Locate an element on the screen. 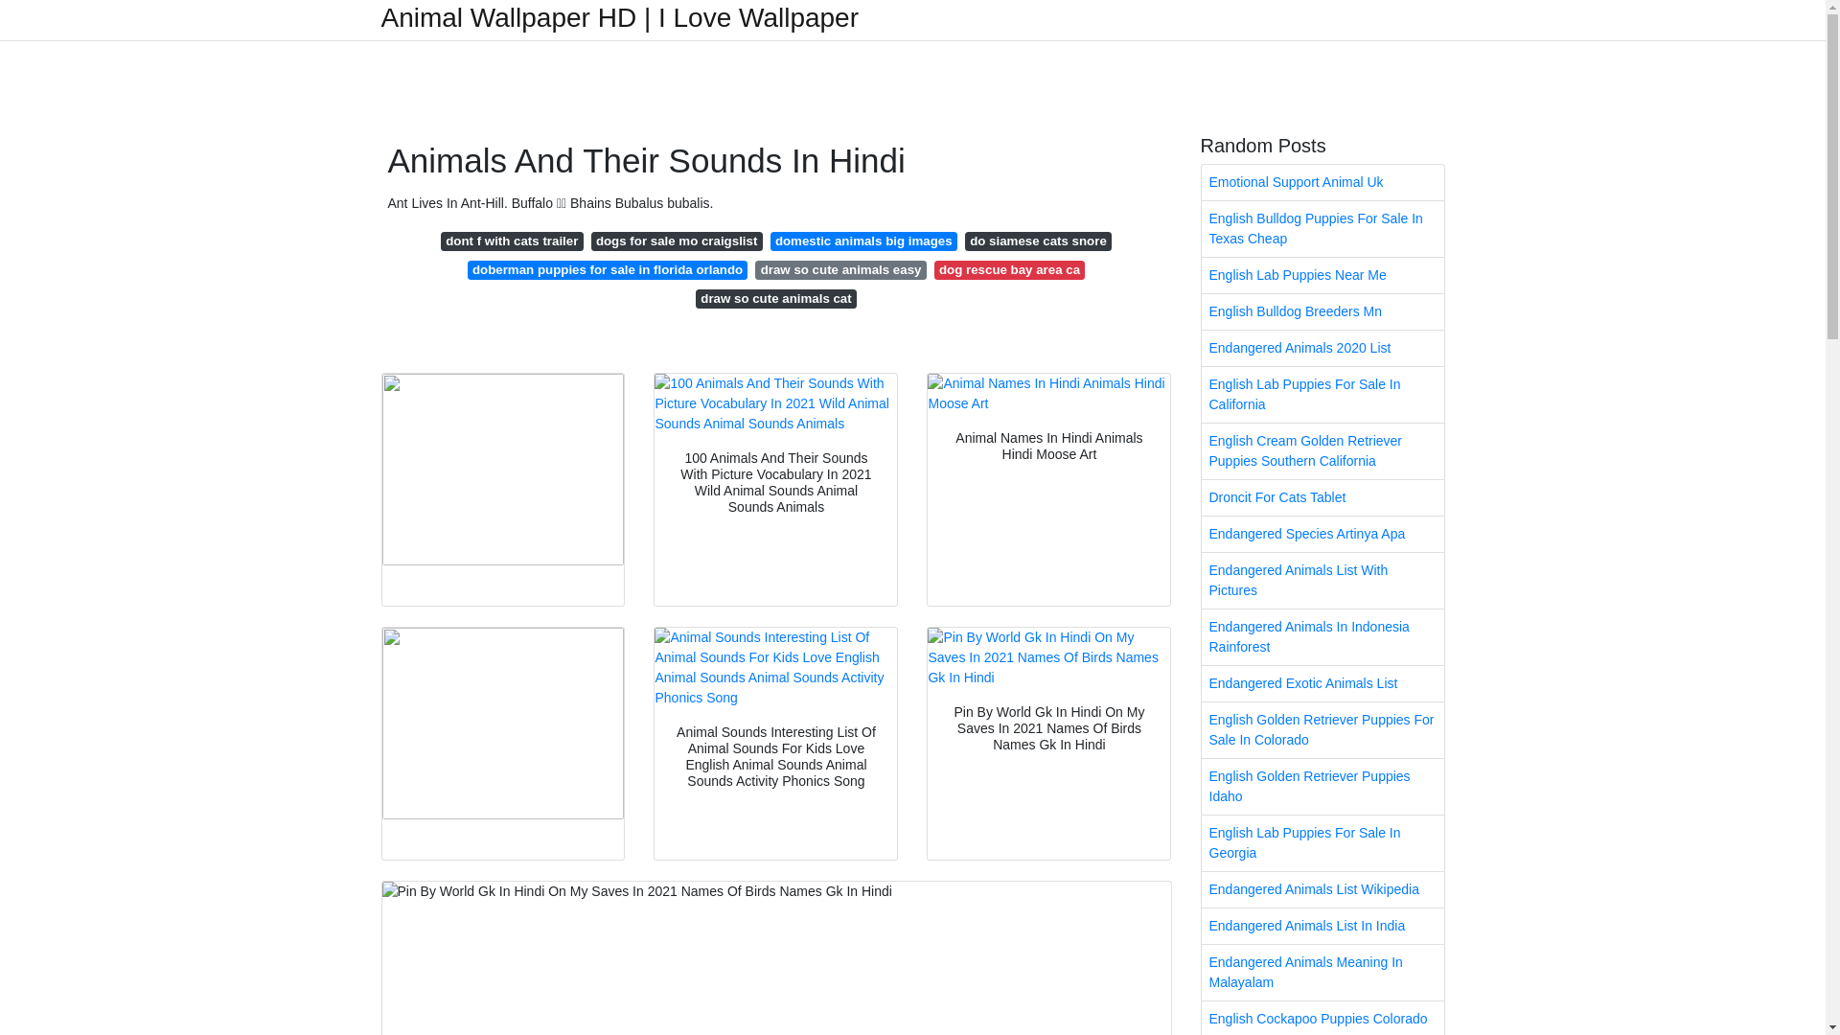  Endangered Animals 2020 List is located at coordinates (1322, 348).